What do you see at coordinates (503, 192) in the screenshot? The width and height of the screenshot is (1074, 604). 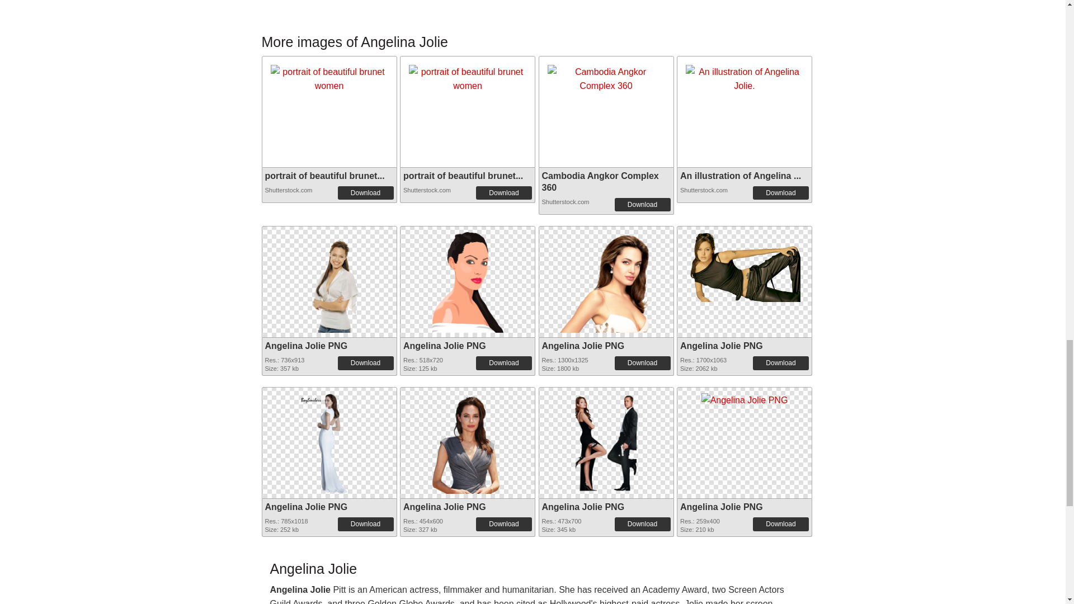 I see `Download` at bounding box center [503, 192].